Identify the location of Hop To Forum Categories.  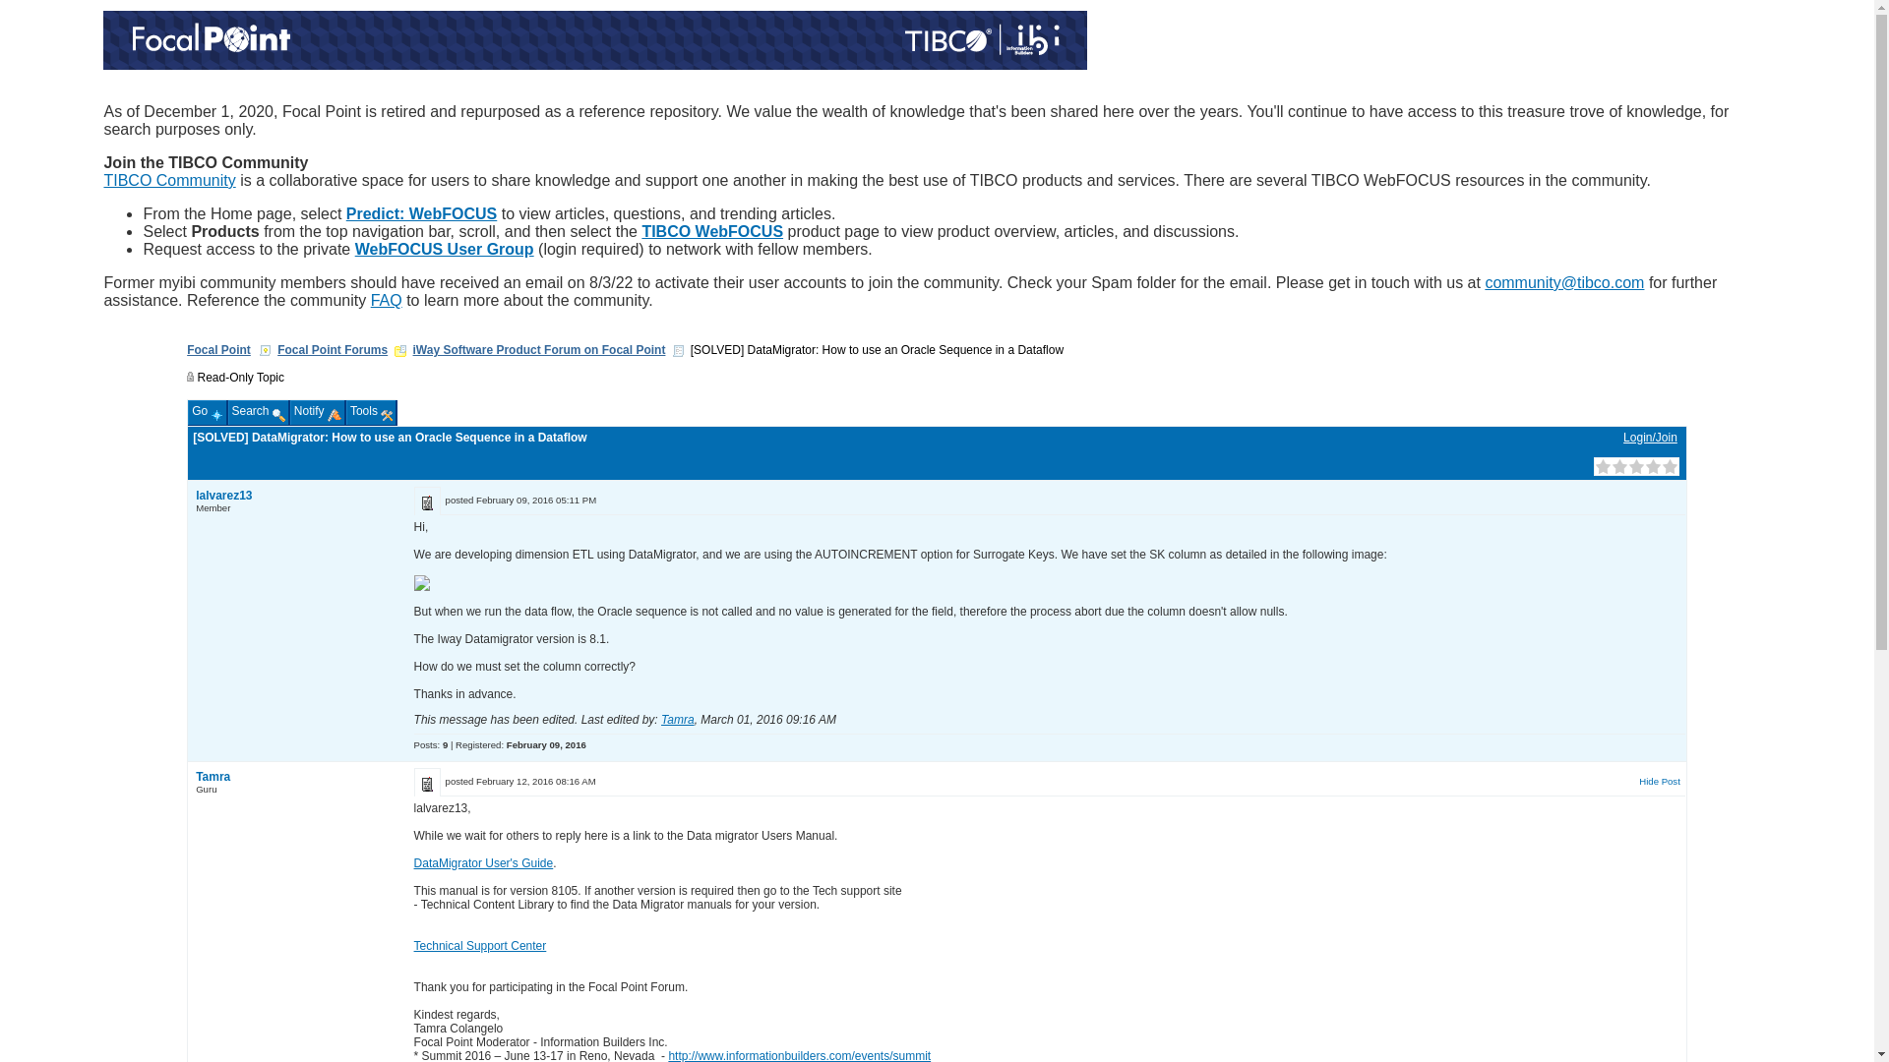
(399, 350).